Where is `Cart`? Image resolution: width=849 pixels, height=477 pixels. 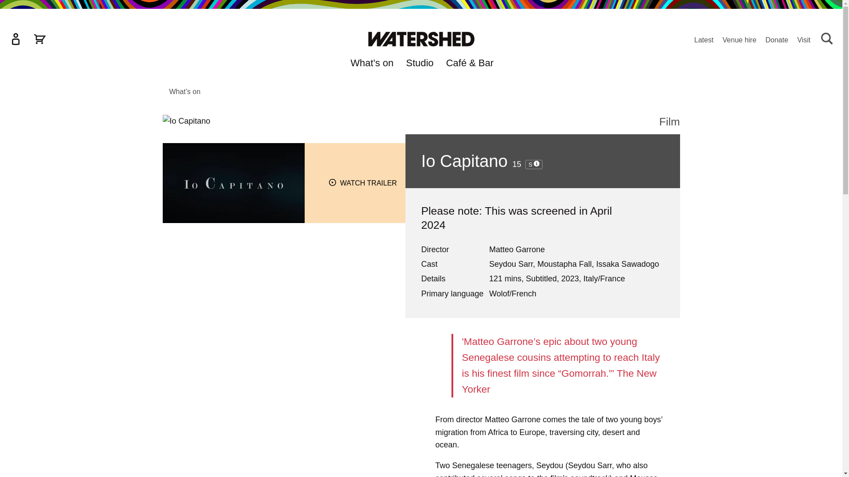 Cart is located at coordinates (40, 39).